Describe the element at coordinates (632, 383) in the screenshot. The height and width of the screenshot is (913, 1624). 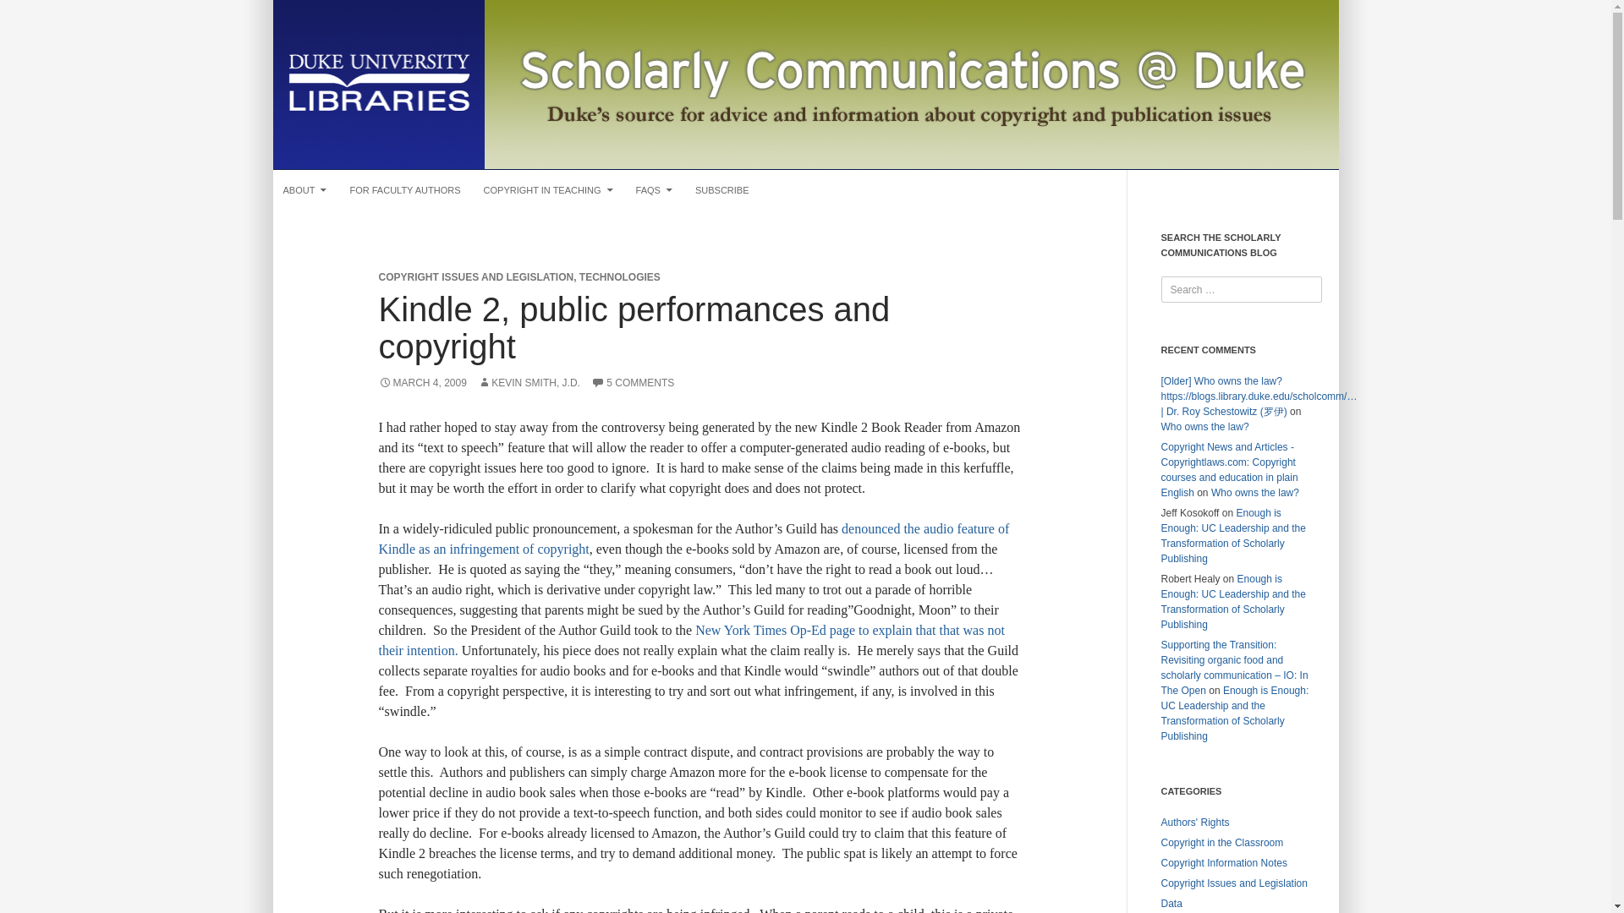
I see `5 COMMENTS` at that location.